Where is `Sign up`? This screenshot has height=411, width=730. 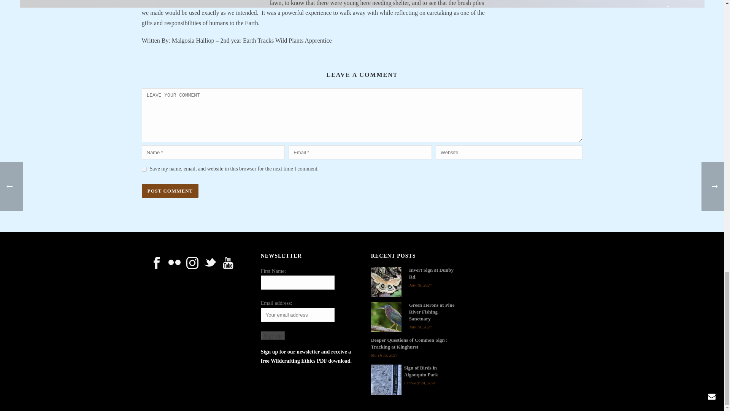
Sign up is located at coordinates (272, 336).